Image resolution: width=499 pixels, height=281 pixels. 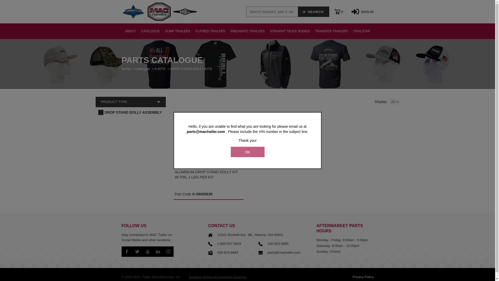 I want to click on Systems Online eCommerce Solutions, so click(x=217, y=277).